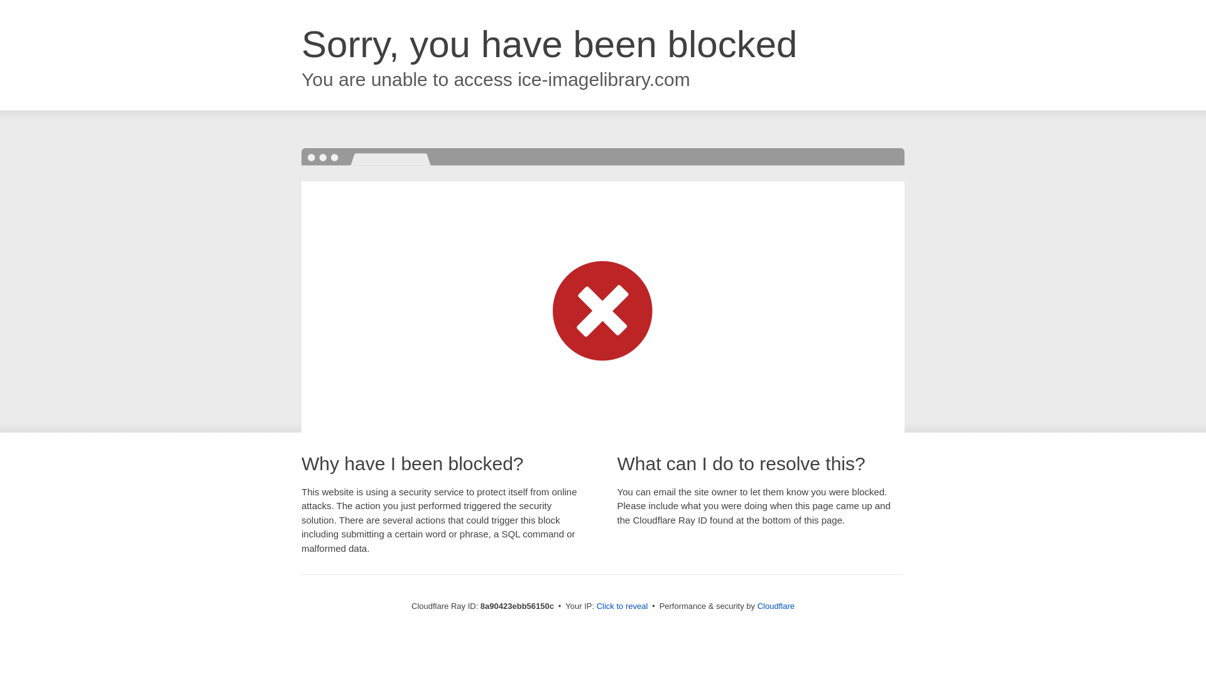 The image size is (1206, 678). What do you see at coordinates (622, 606) in the screenshot?
I see `Click to reveal` at bounding box center [622, 606].